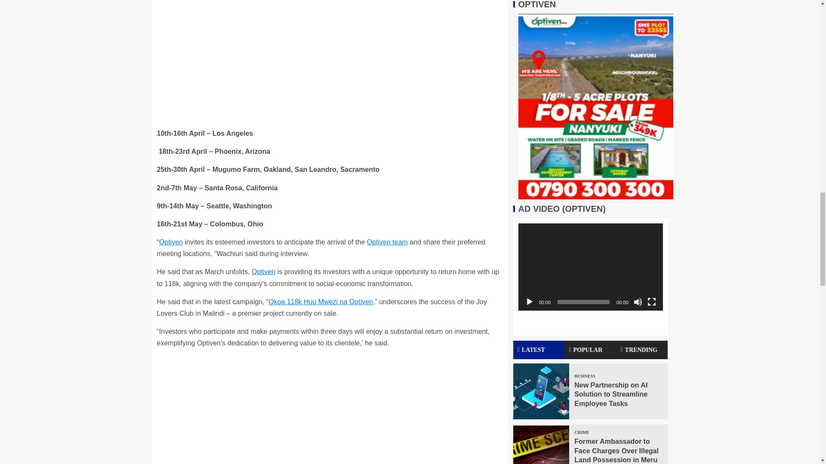  Describe the element at coordinates (322, 302) in the screenshot. I see `Okoa 118k Huu Mwezi na Optiven,` at that location.